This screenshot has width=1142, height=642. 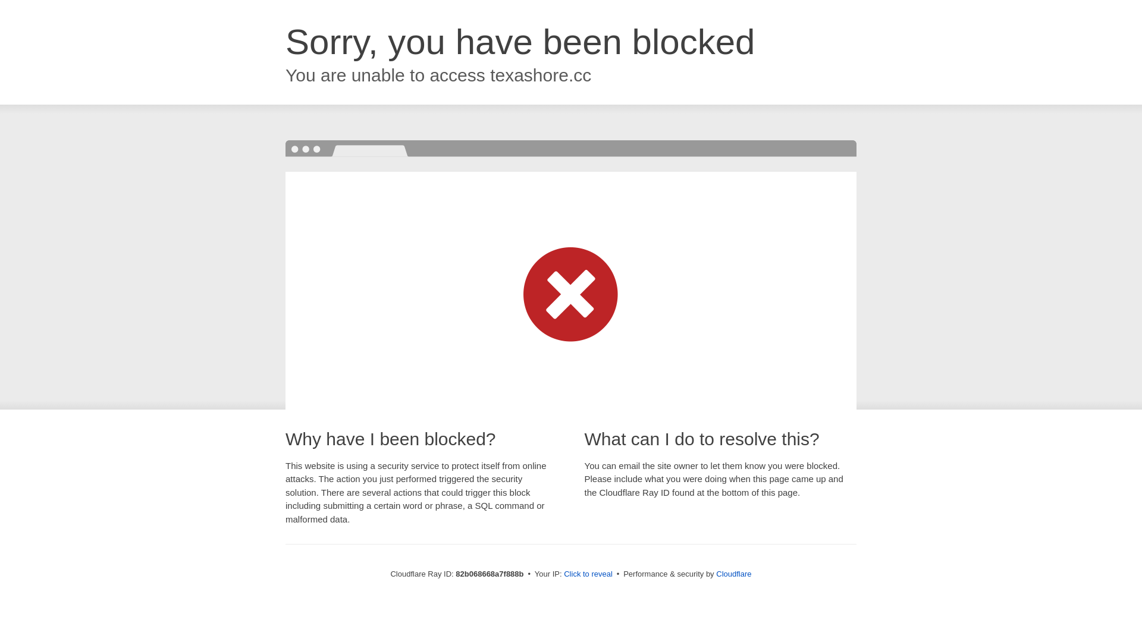 What do you see at coordinates (588, 574) in the screenshot?
I see `Click to reveal` at bounding box center [588, 574].